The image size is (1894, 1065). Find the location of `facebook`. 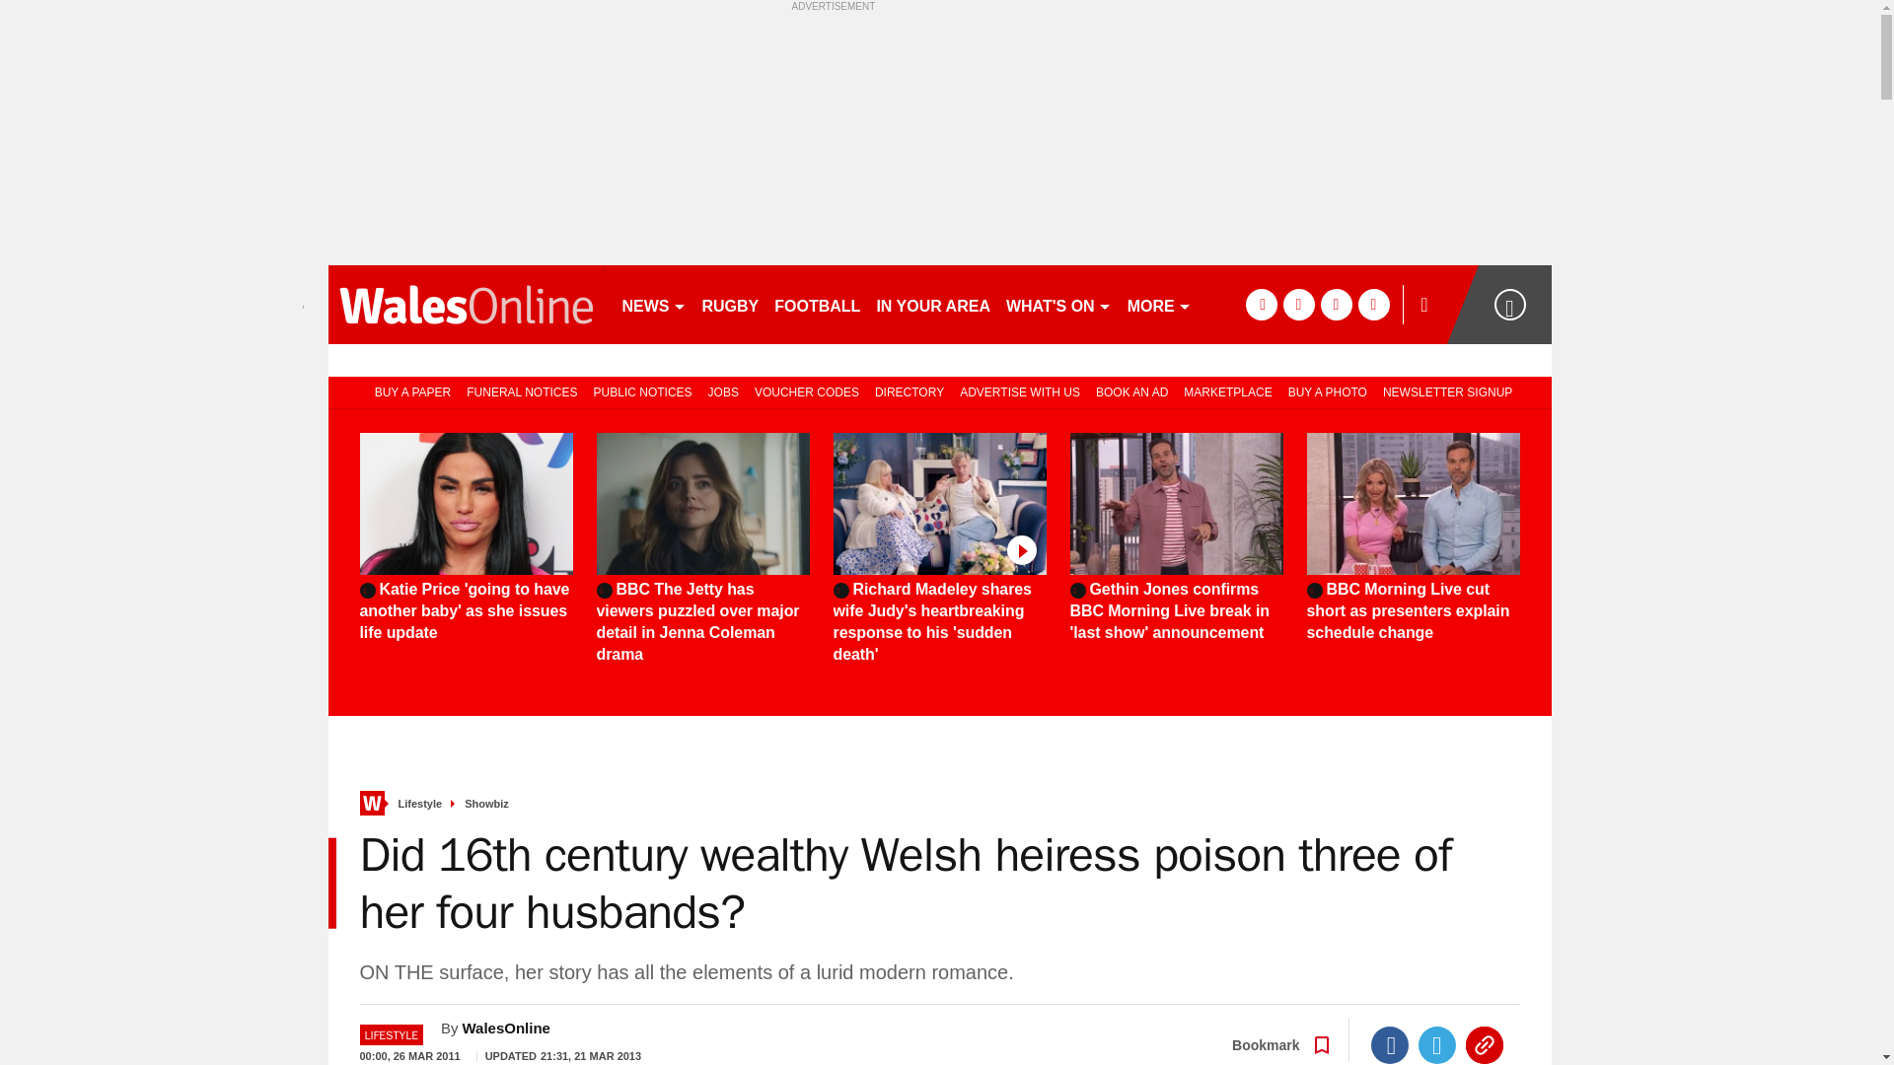

facebook is located at coordinates (1261, 304).